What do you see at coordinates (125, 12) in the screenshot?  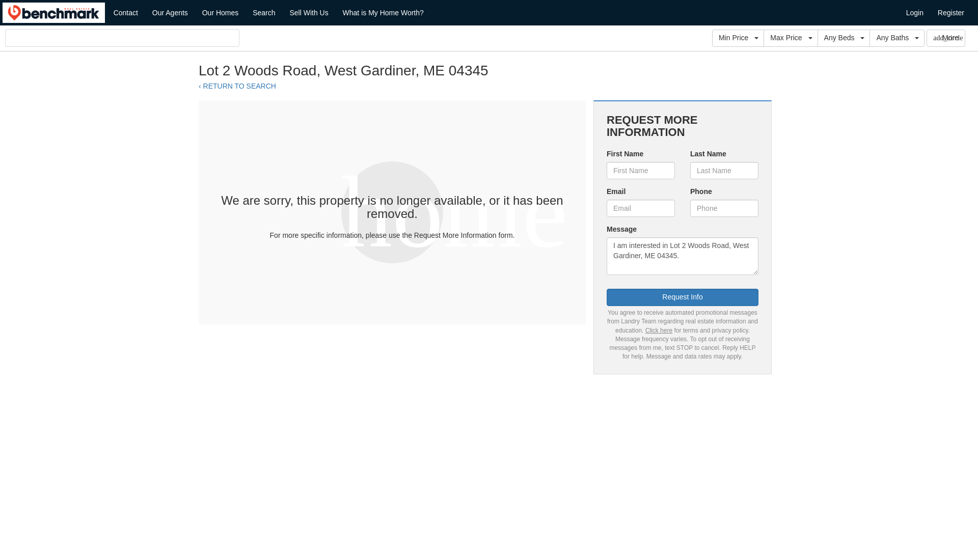 I see `Contact` at bounding box center [125, 12].